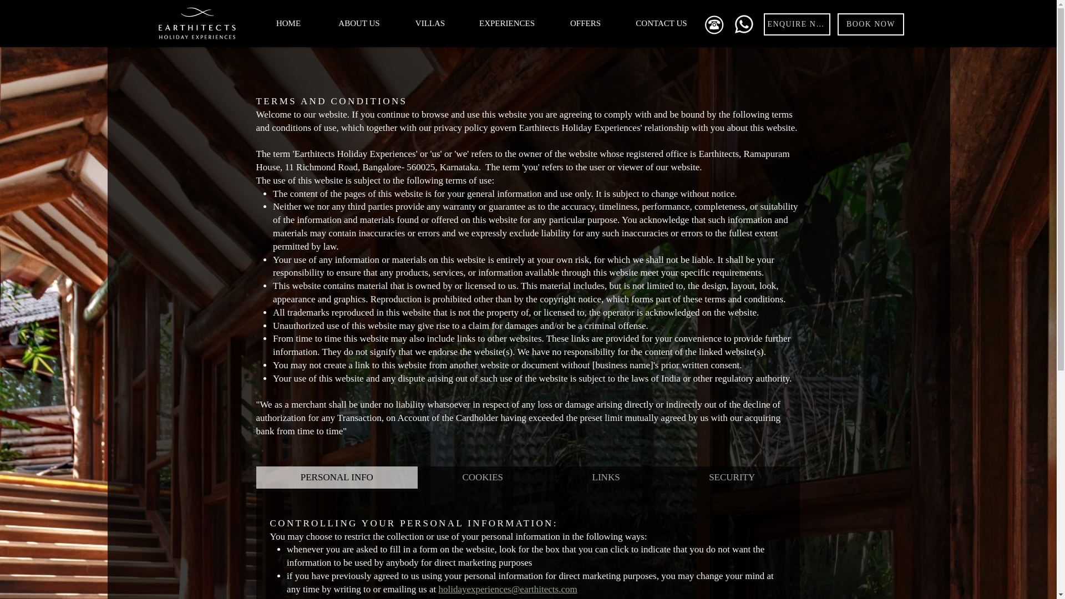 The image size is (1065, 599). What do you see at coordinates (359, 23) in the screenshot?
I see `ABOUT US` at bounding box center [359, 23].